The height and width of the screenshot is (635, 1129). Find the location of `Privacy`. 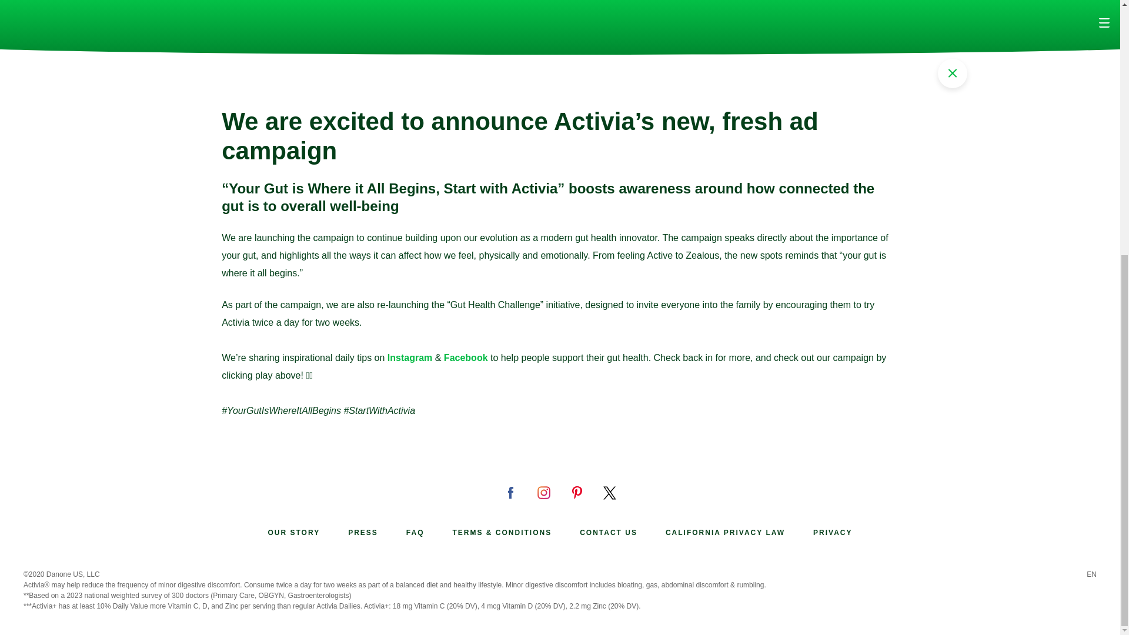

Privacy is located at coordinates (833, 533).